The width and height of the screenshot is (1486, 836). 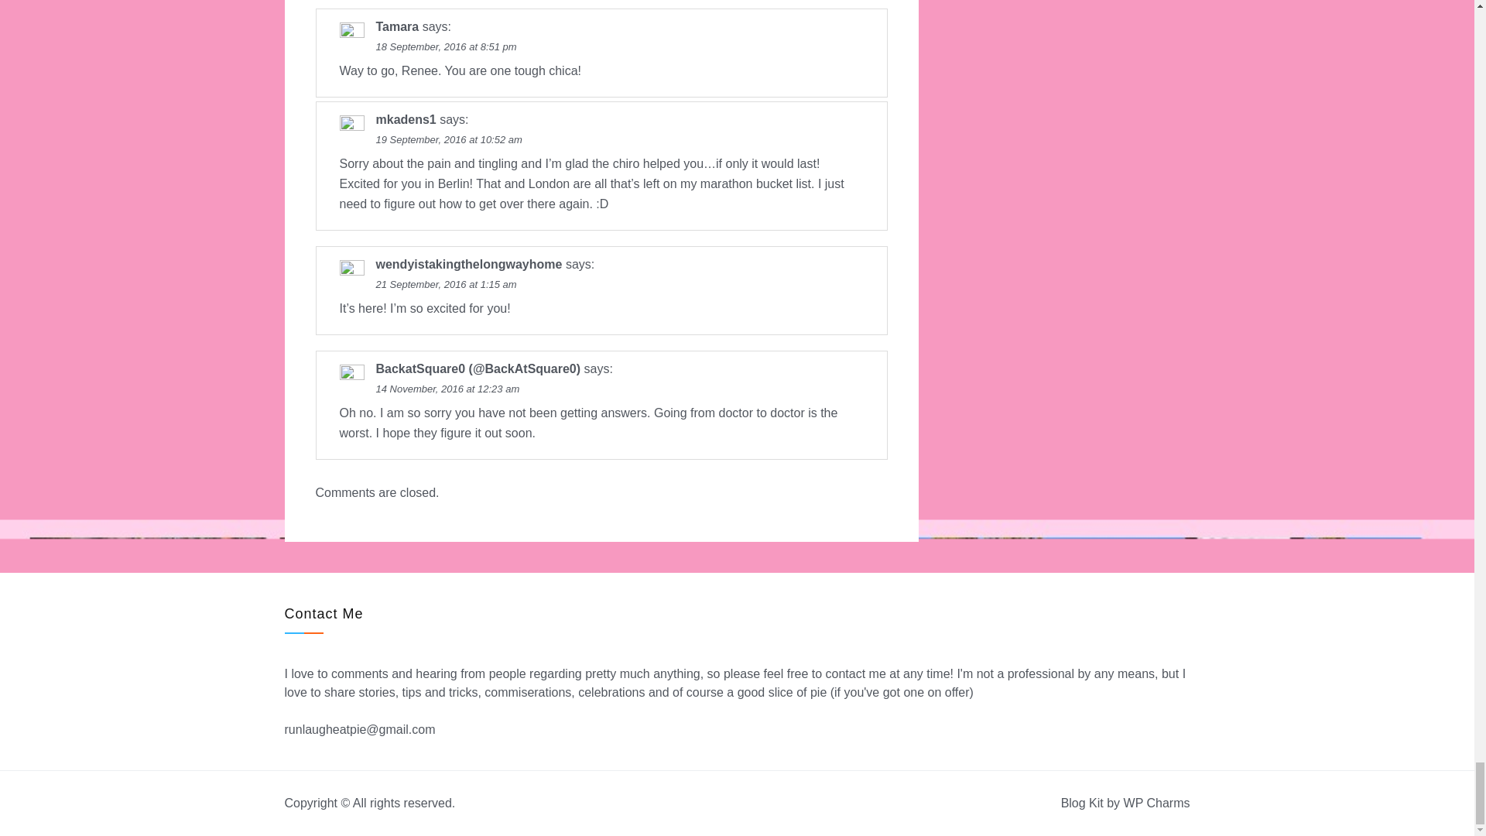 What do you see at coordinates (446, 46) in the screenshot?
I see `18 September, 2016 at 8:51 pm` at bounding box center [446, 46].